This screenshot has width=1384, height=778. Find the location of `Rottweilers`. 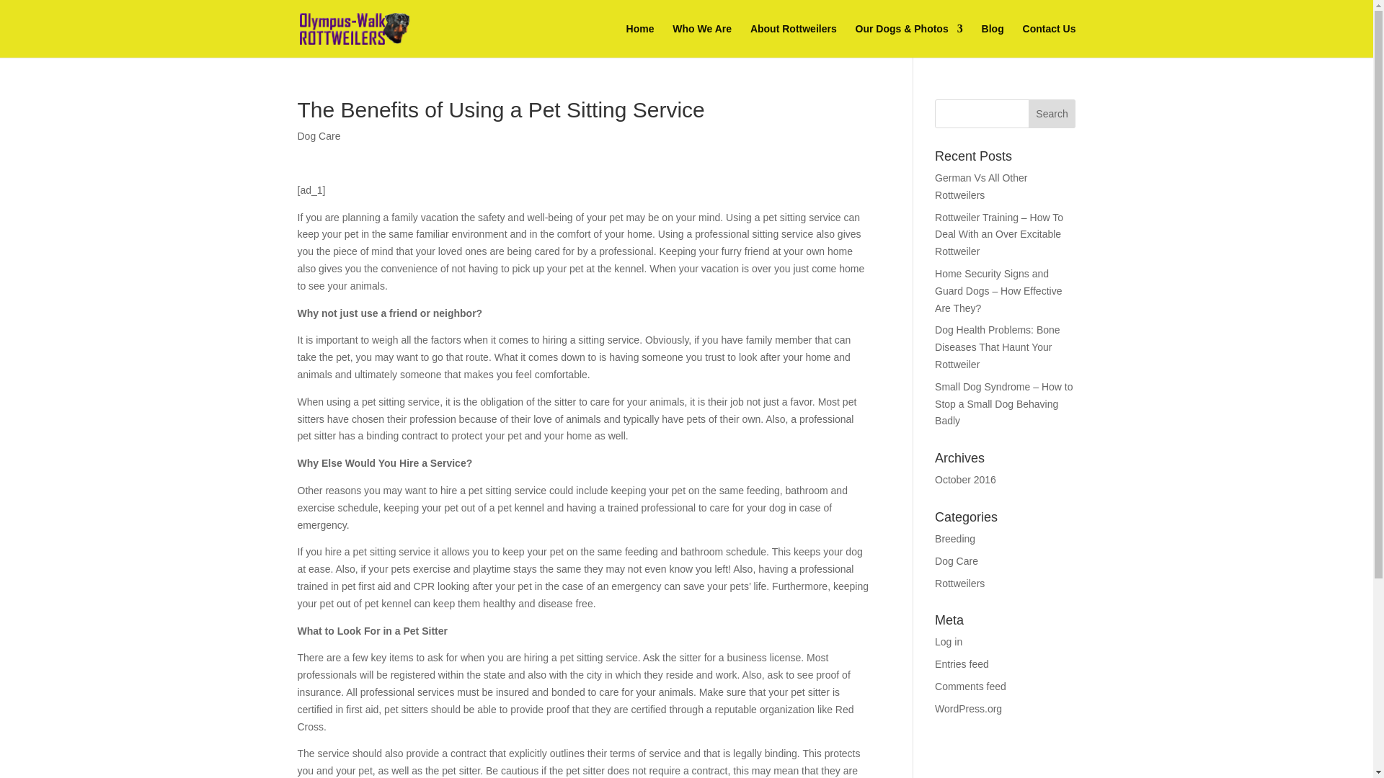

Rottweilers is located at coordinates (959, 583).